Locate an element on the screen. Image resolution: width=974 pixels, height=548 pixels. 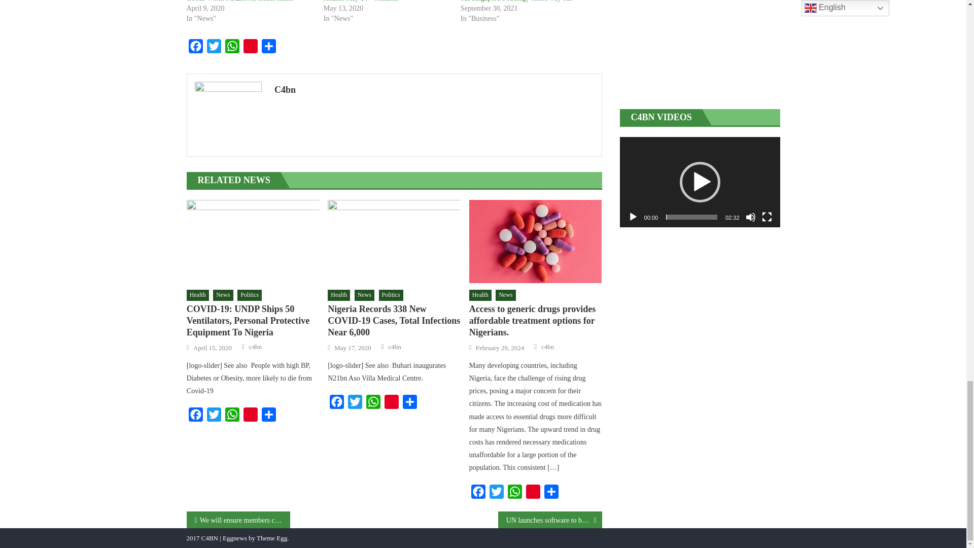
Pinterest is located at coordinates (251, 417).